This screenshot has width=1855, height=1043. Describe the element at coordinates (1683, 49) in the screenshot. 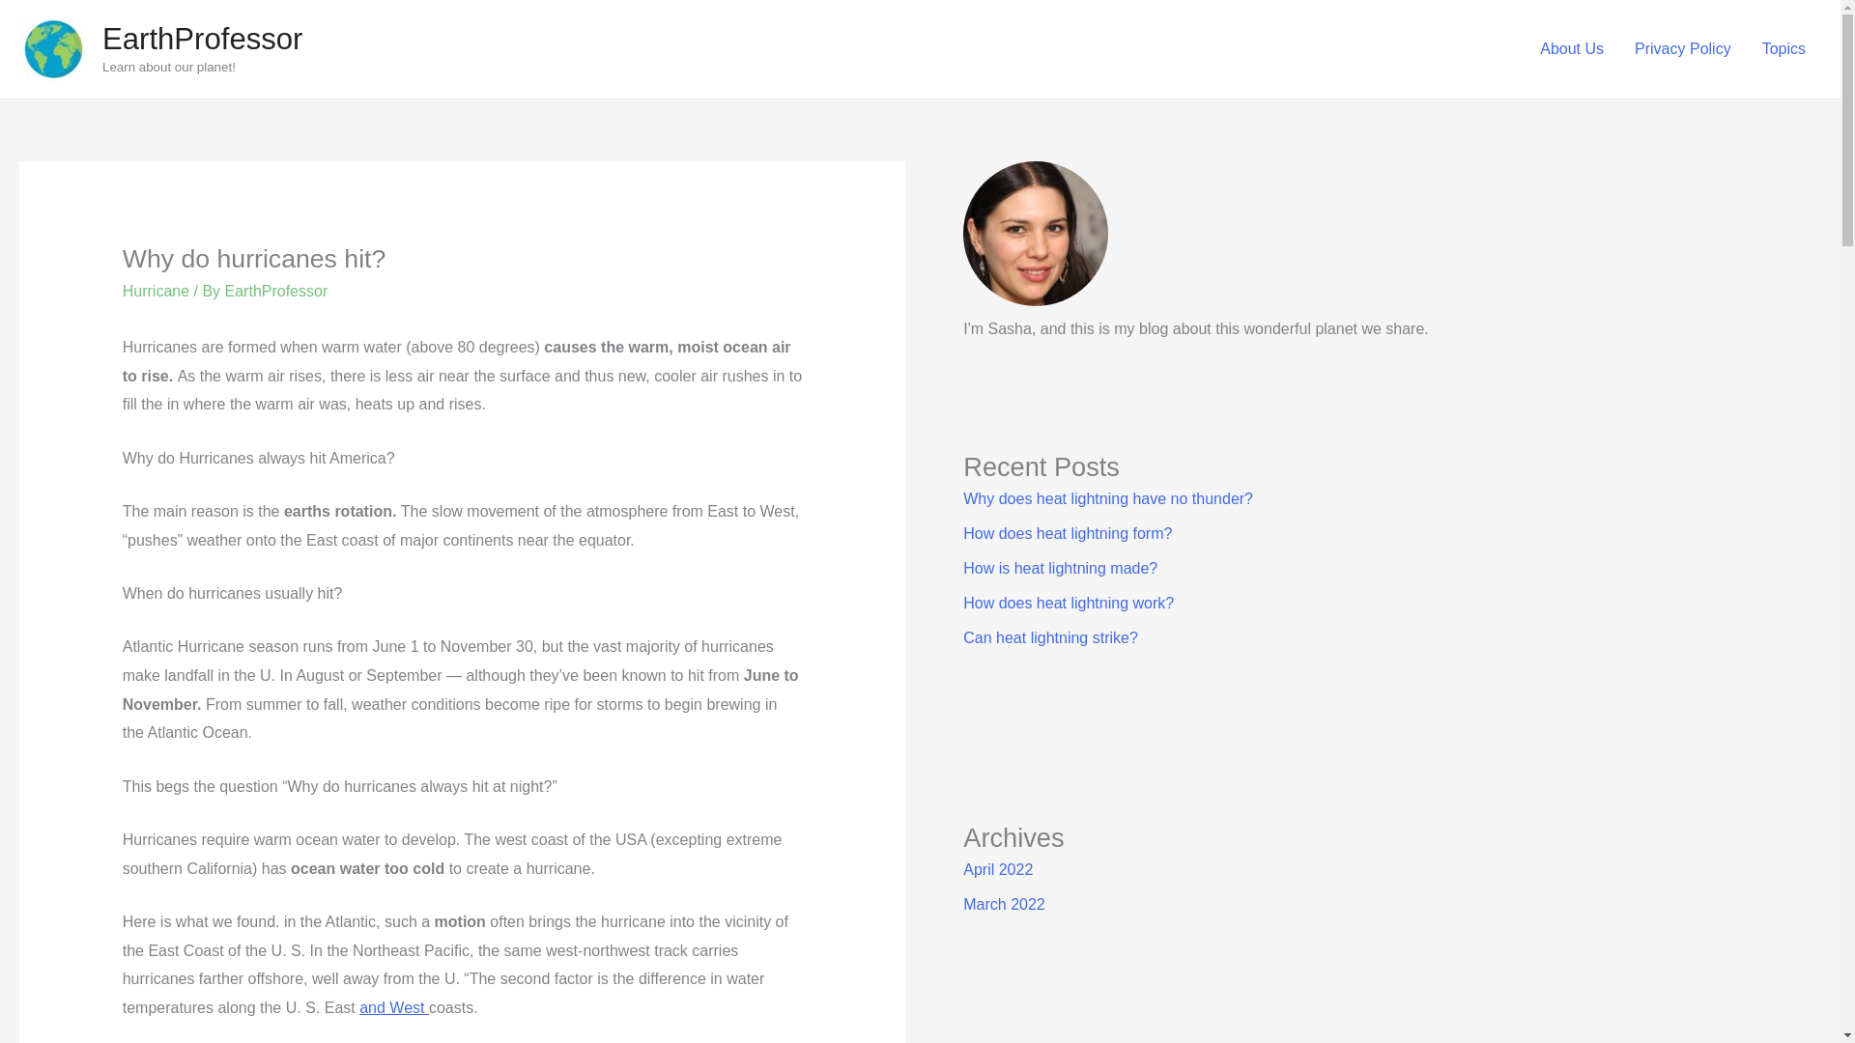

I see `Privacy Policy` at that location.